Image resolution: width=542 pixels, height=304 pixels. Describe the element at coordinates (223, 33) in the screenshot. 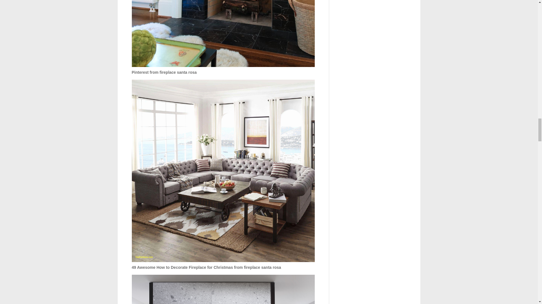

I see `Pinterest` at that location.